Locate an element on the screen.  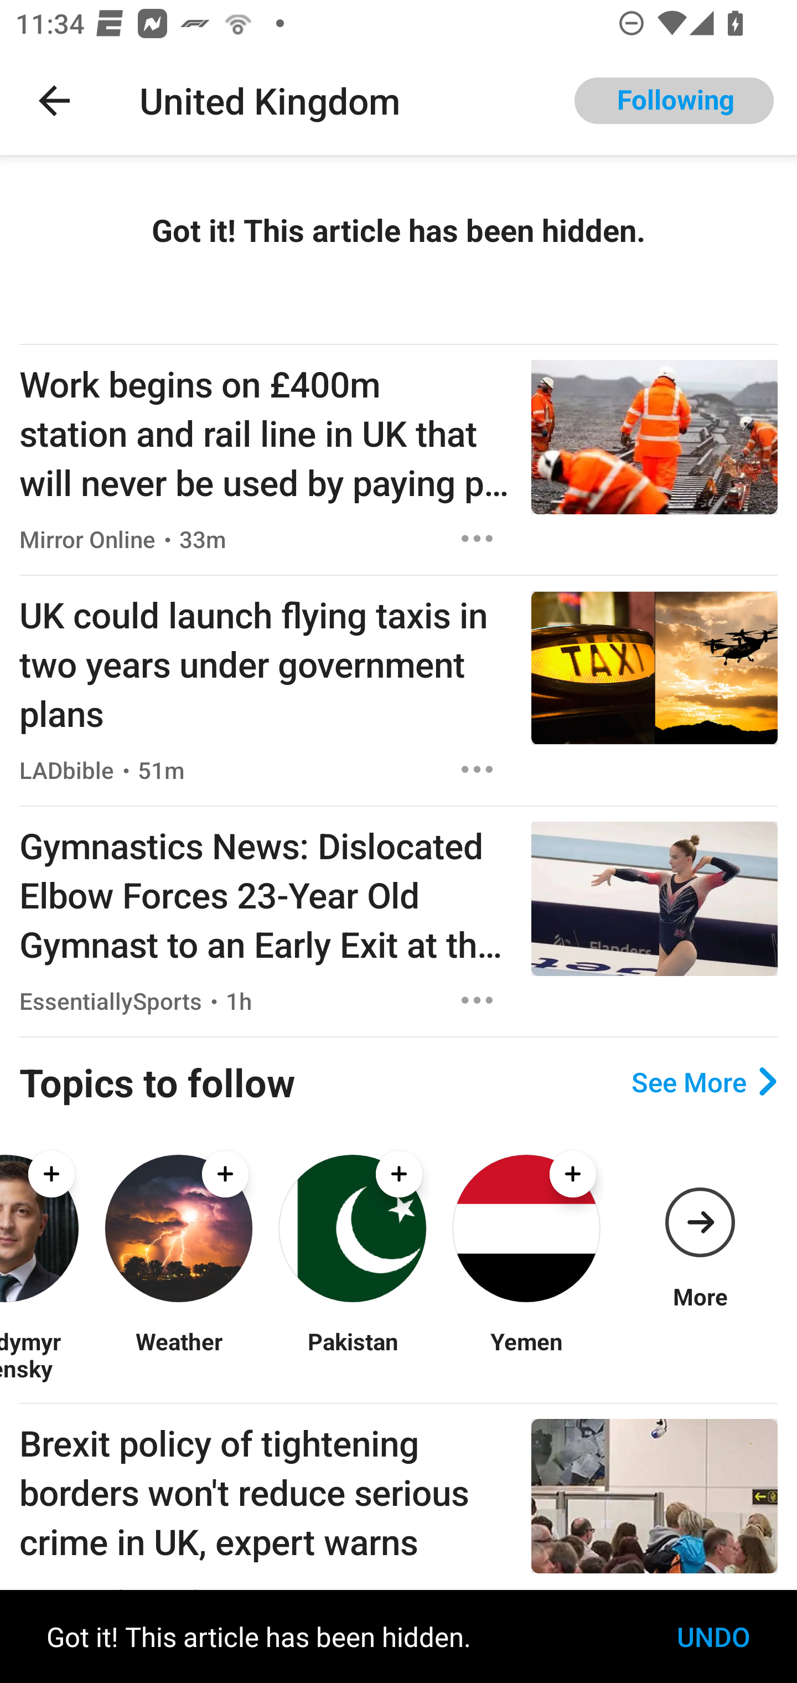
See More is located at coordinates (704, 1082).